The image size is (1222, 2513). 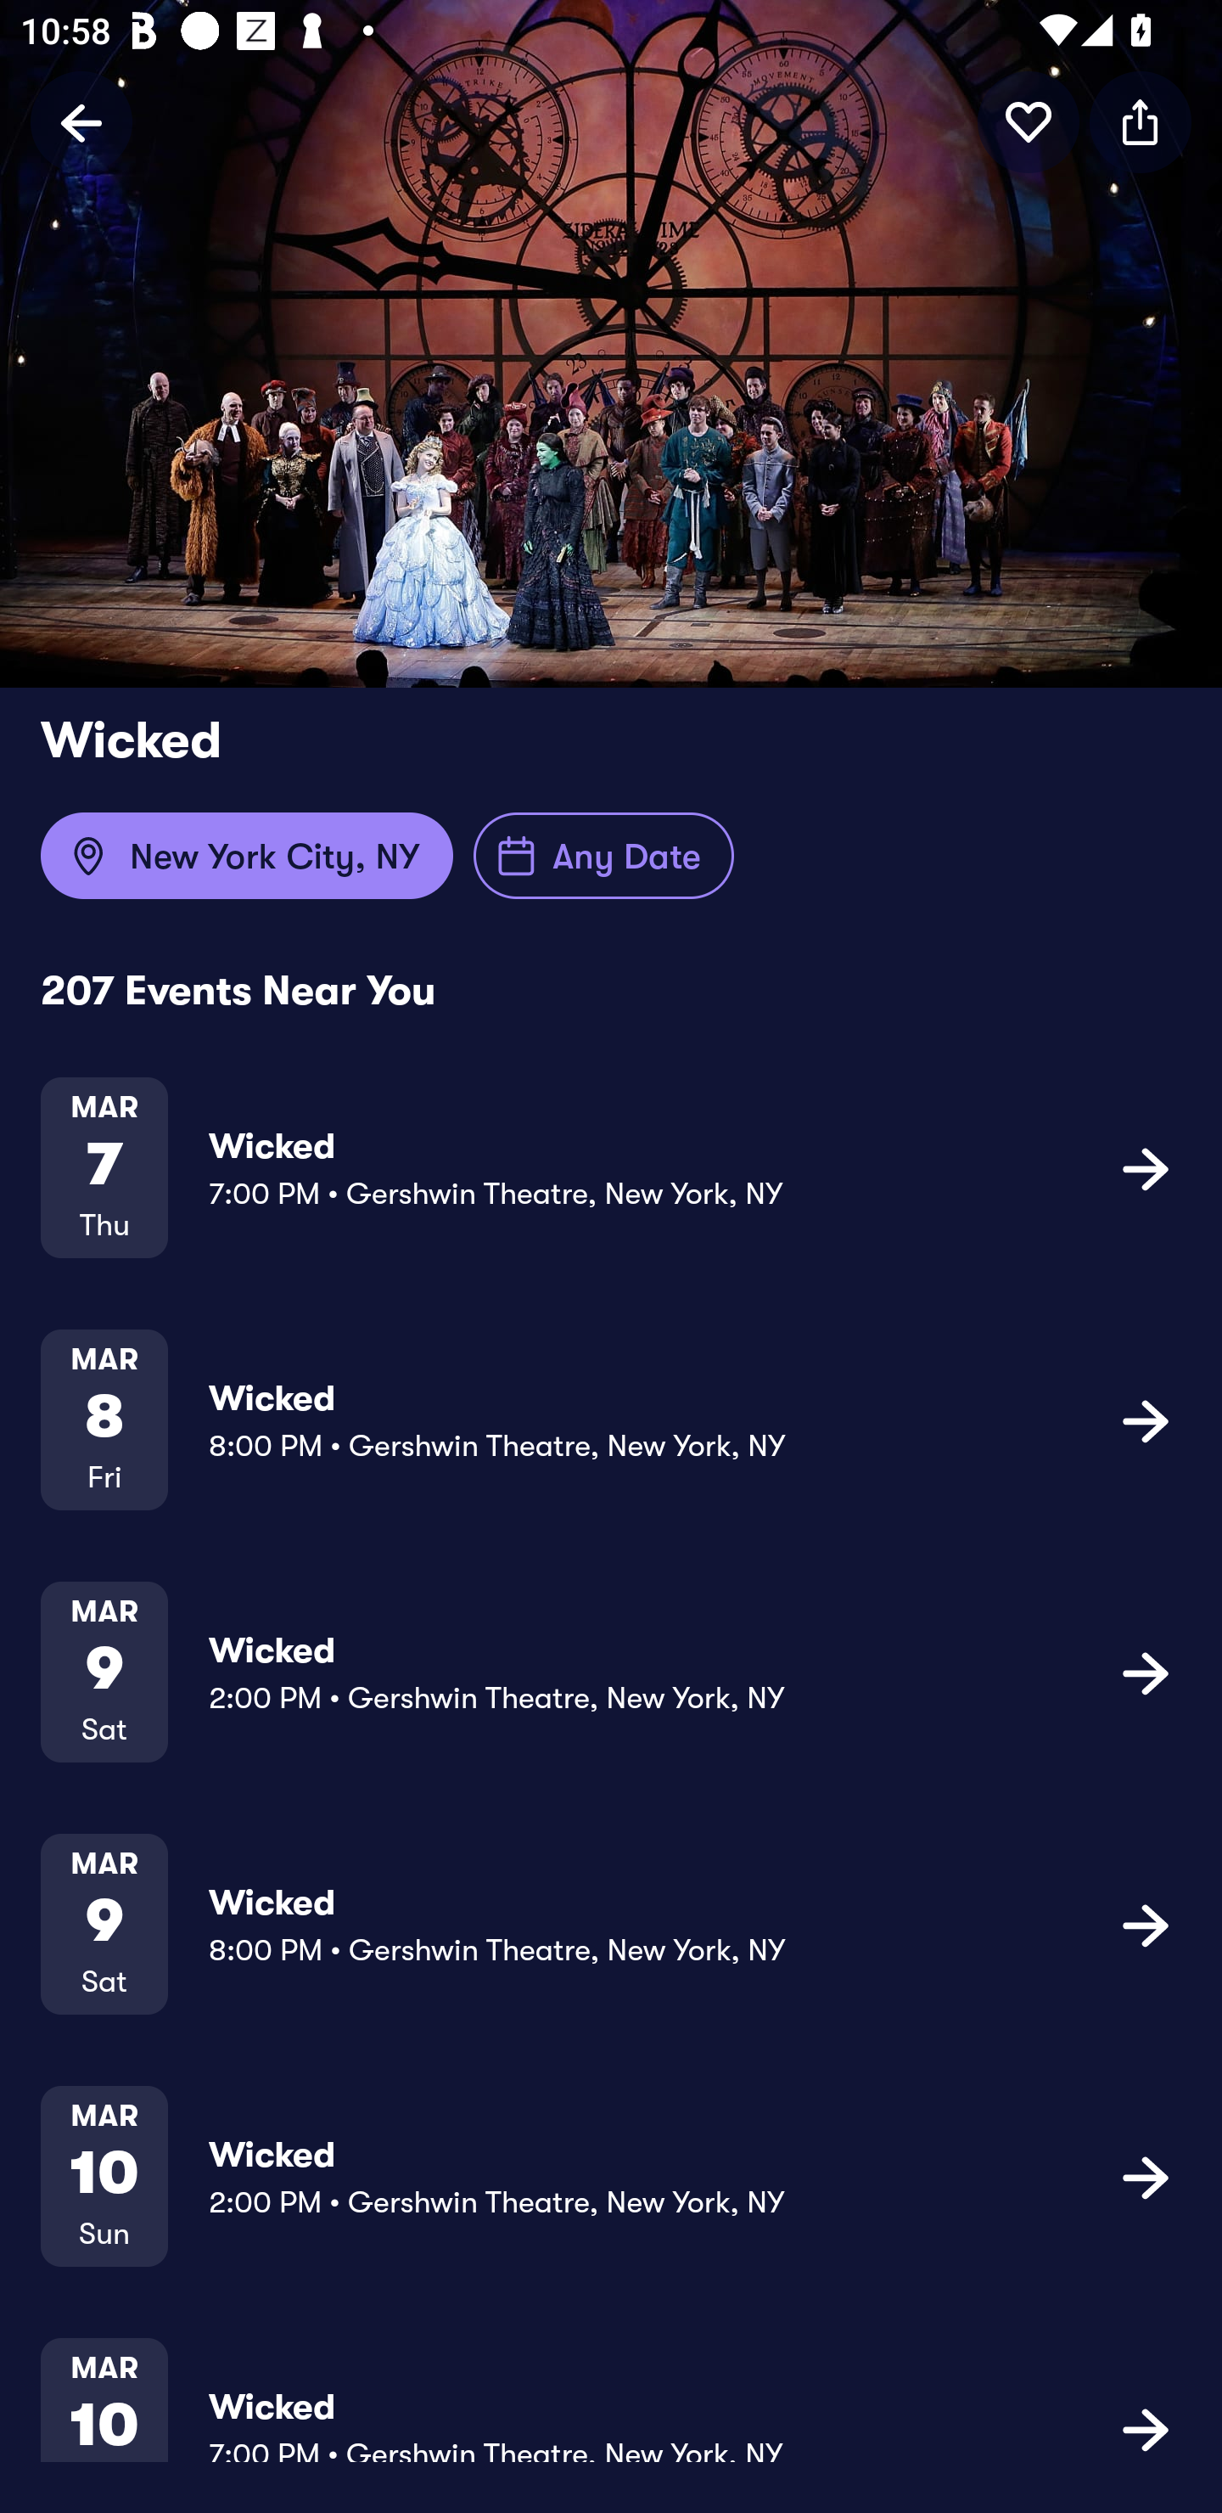 What do you see at coordinates (1146, 1168) in the screenshot?
I see `icon button` at bounding box center [1146, 1168].